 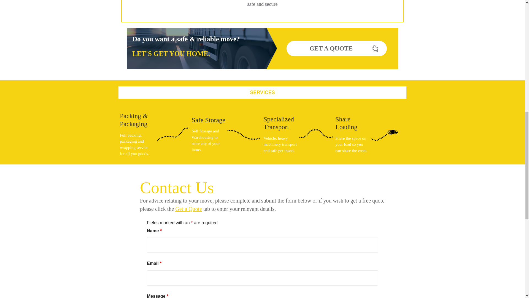 I want to click on Get a Quote, so click(x=188, y=209).